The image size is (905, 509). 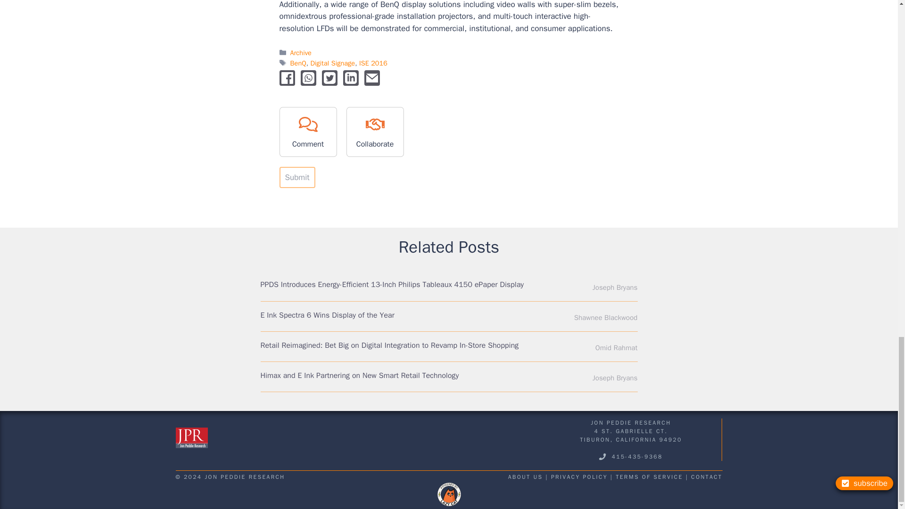 I want to click on Himax and E Ink Partnering on New Smart Retail Technology, so click(x=359, y=375).